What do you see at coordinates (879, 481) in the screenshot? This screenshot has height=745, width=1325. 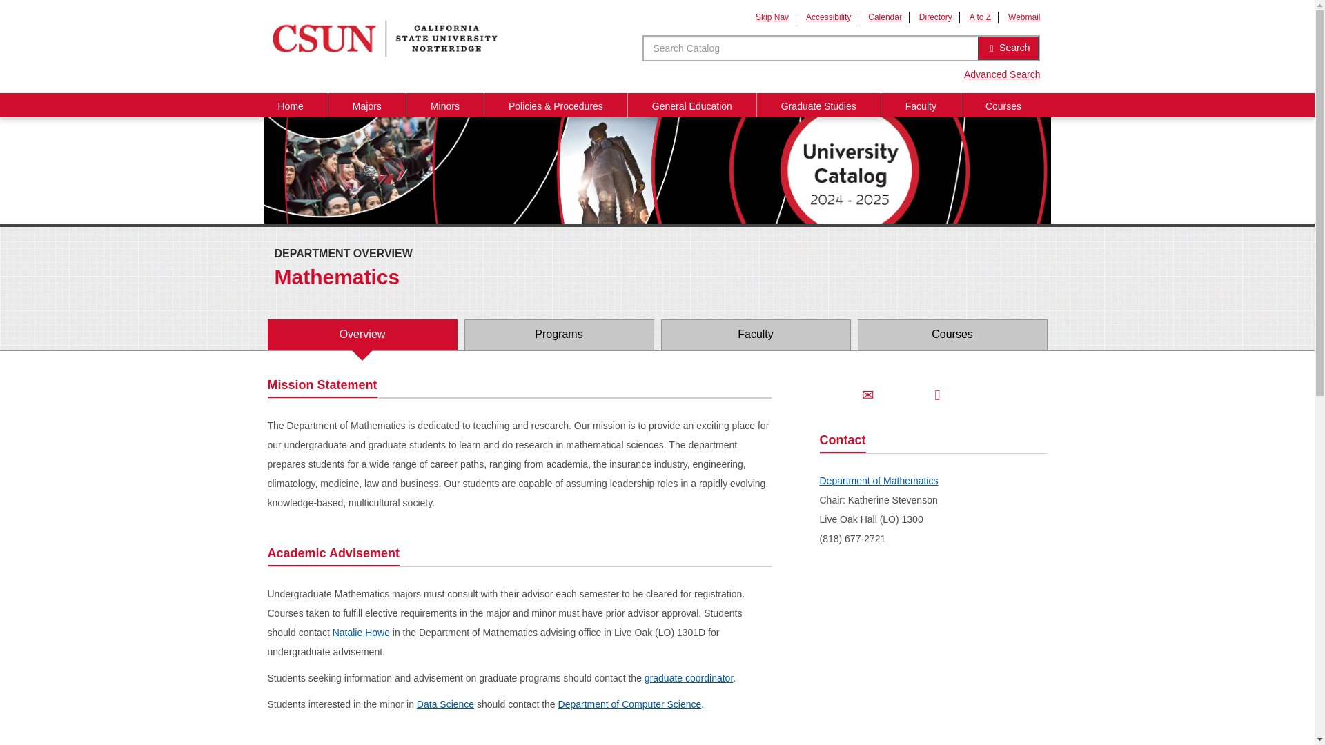 I see `Department of Mathematics` at bounding box center [879, 481].